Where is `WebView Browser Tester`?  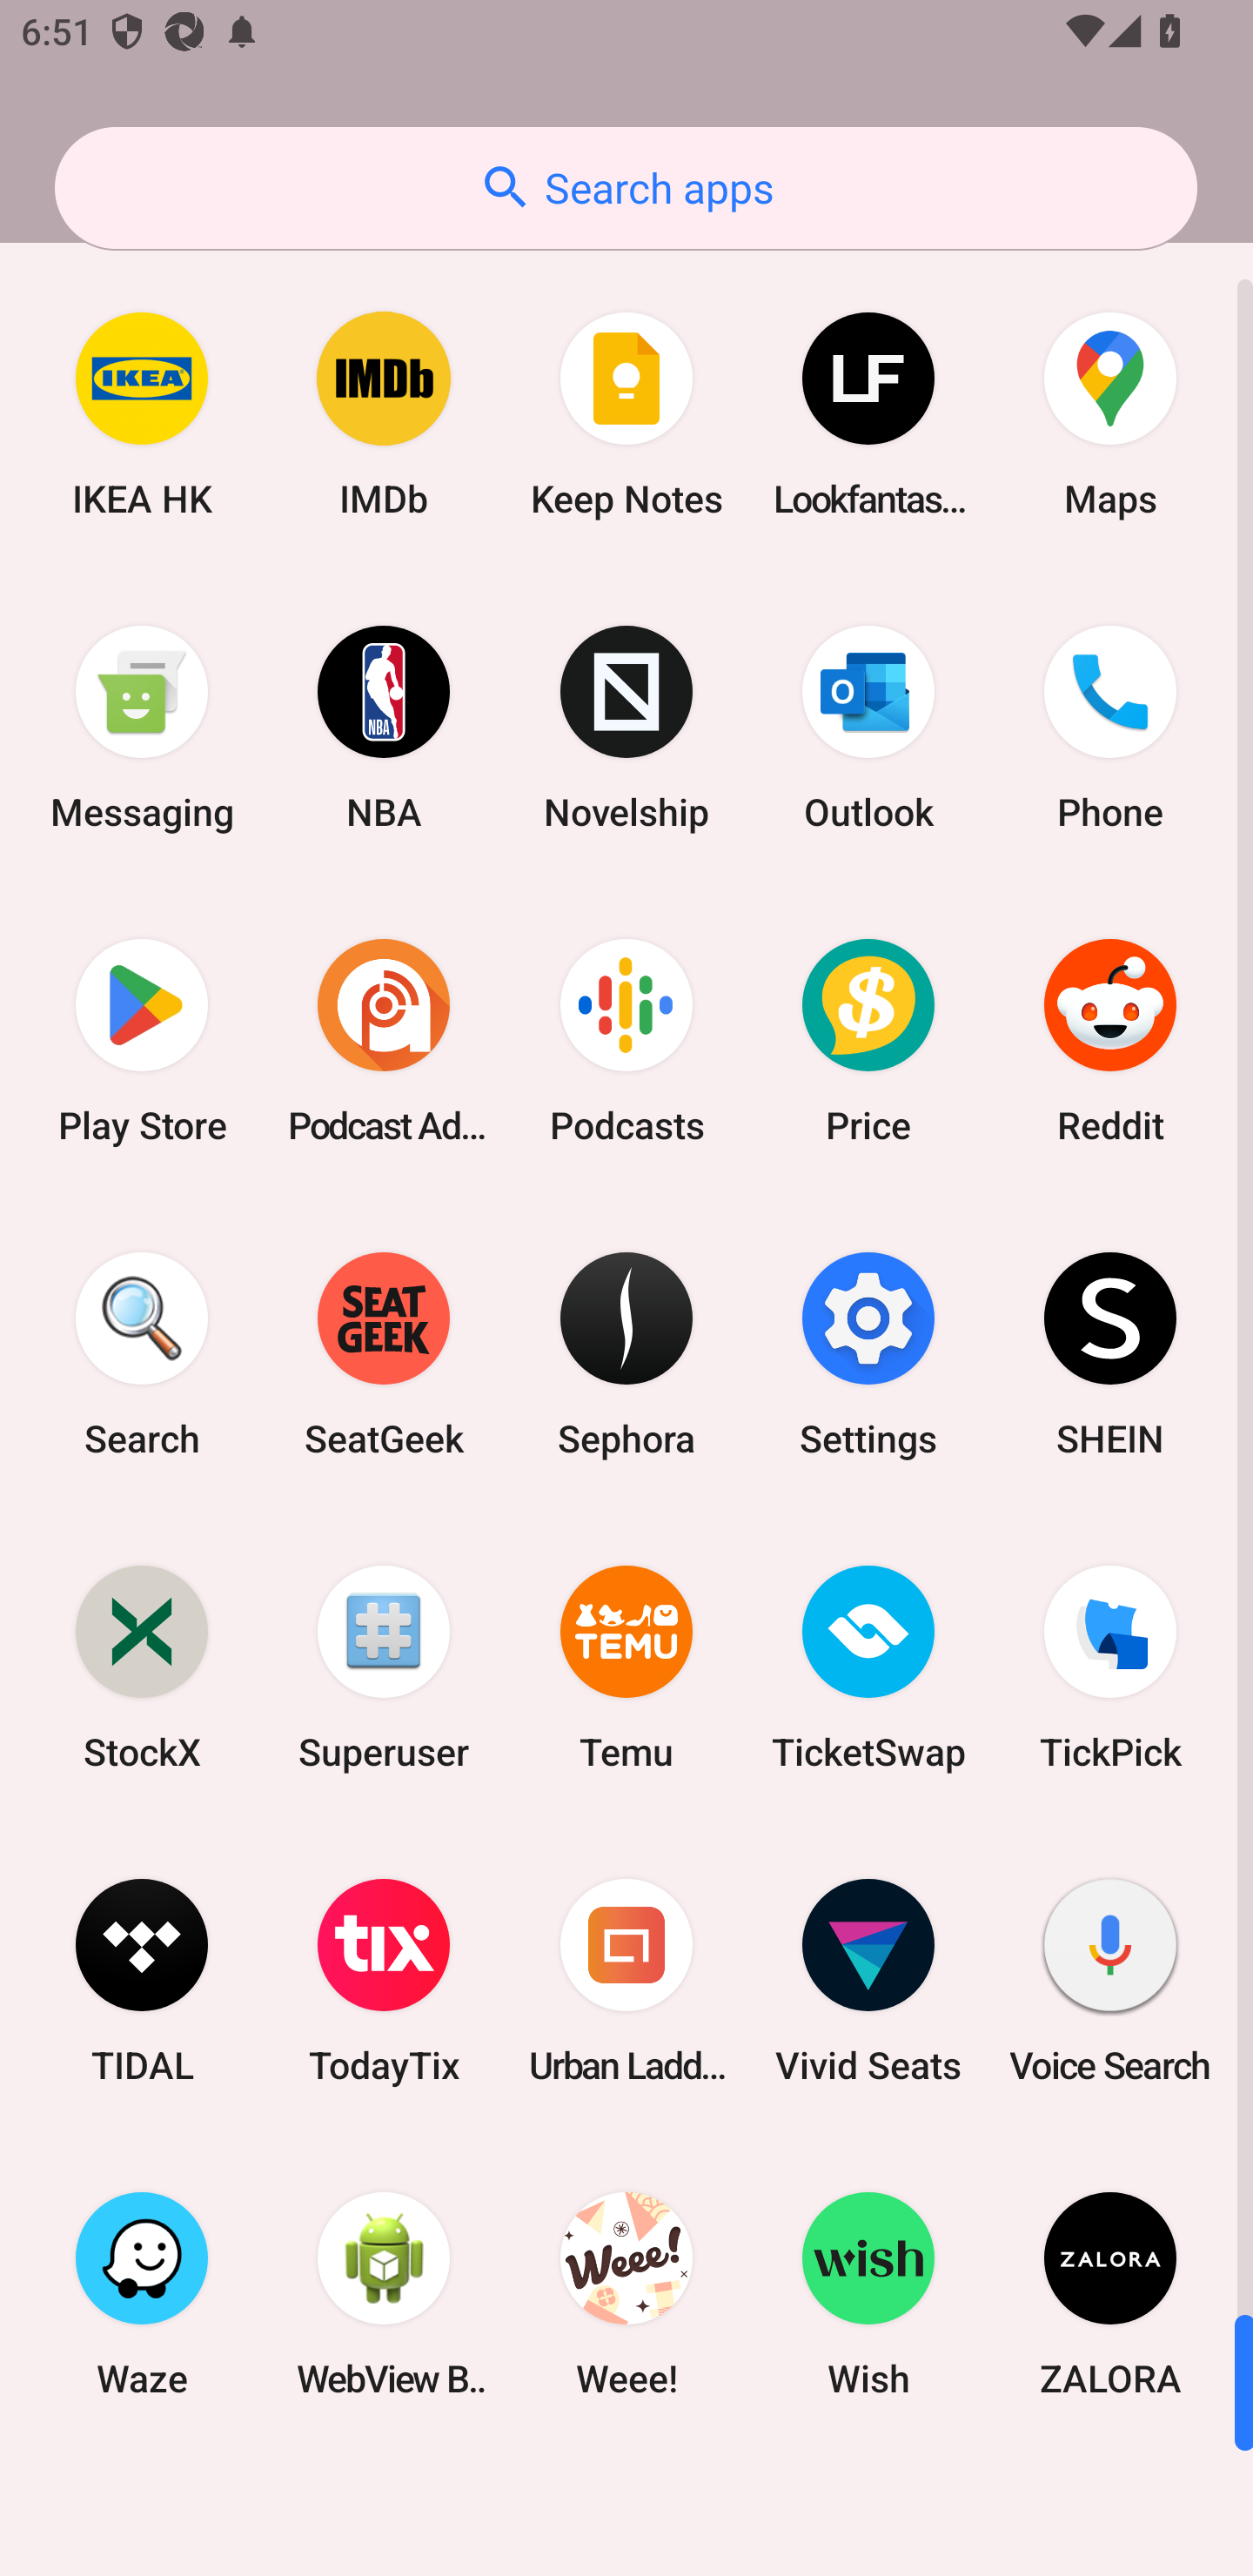 WebView Browser Tester is located at coordinates (384, 2293).